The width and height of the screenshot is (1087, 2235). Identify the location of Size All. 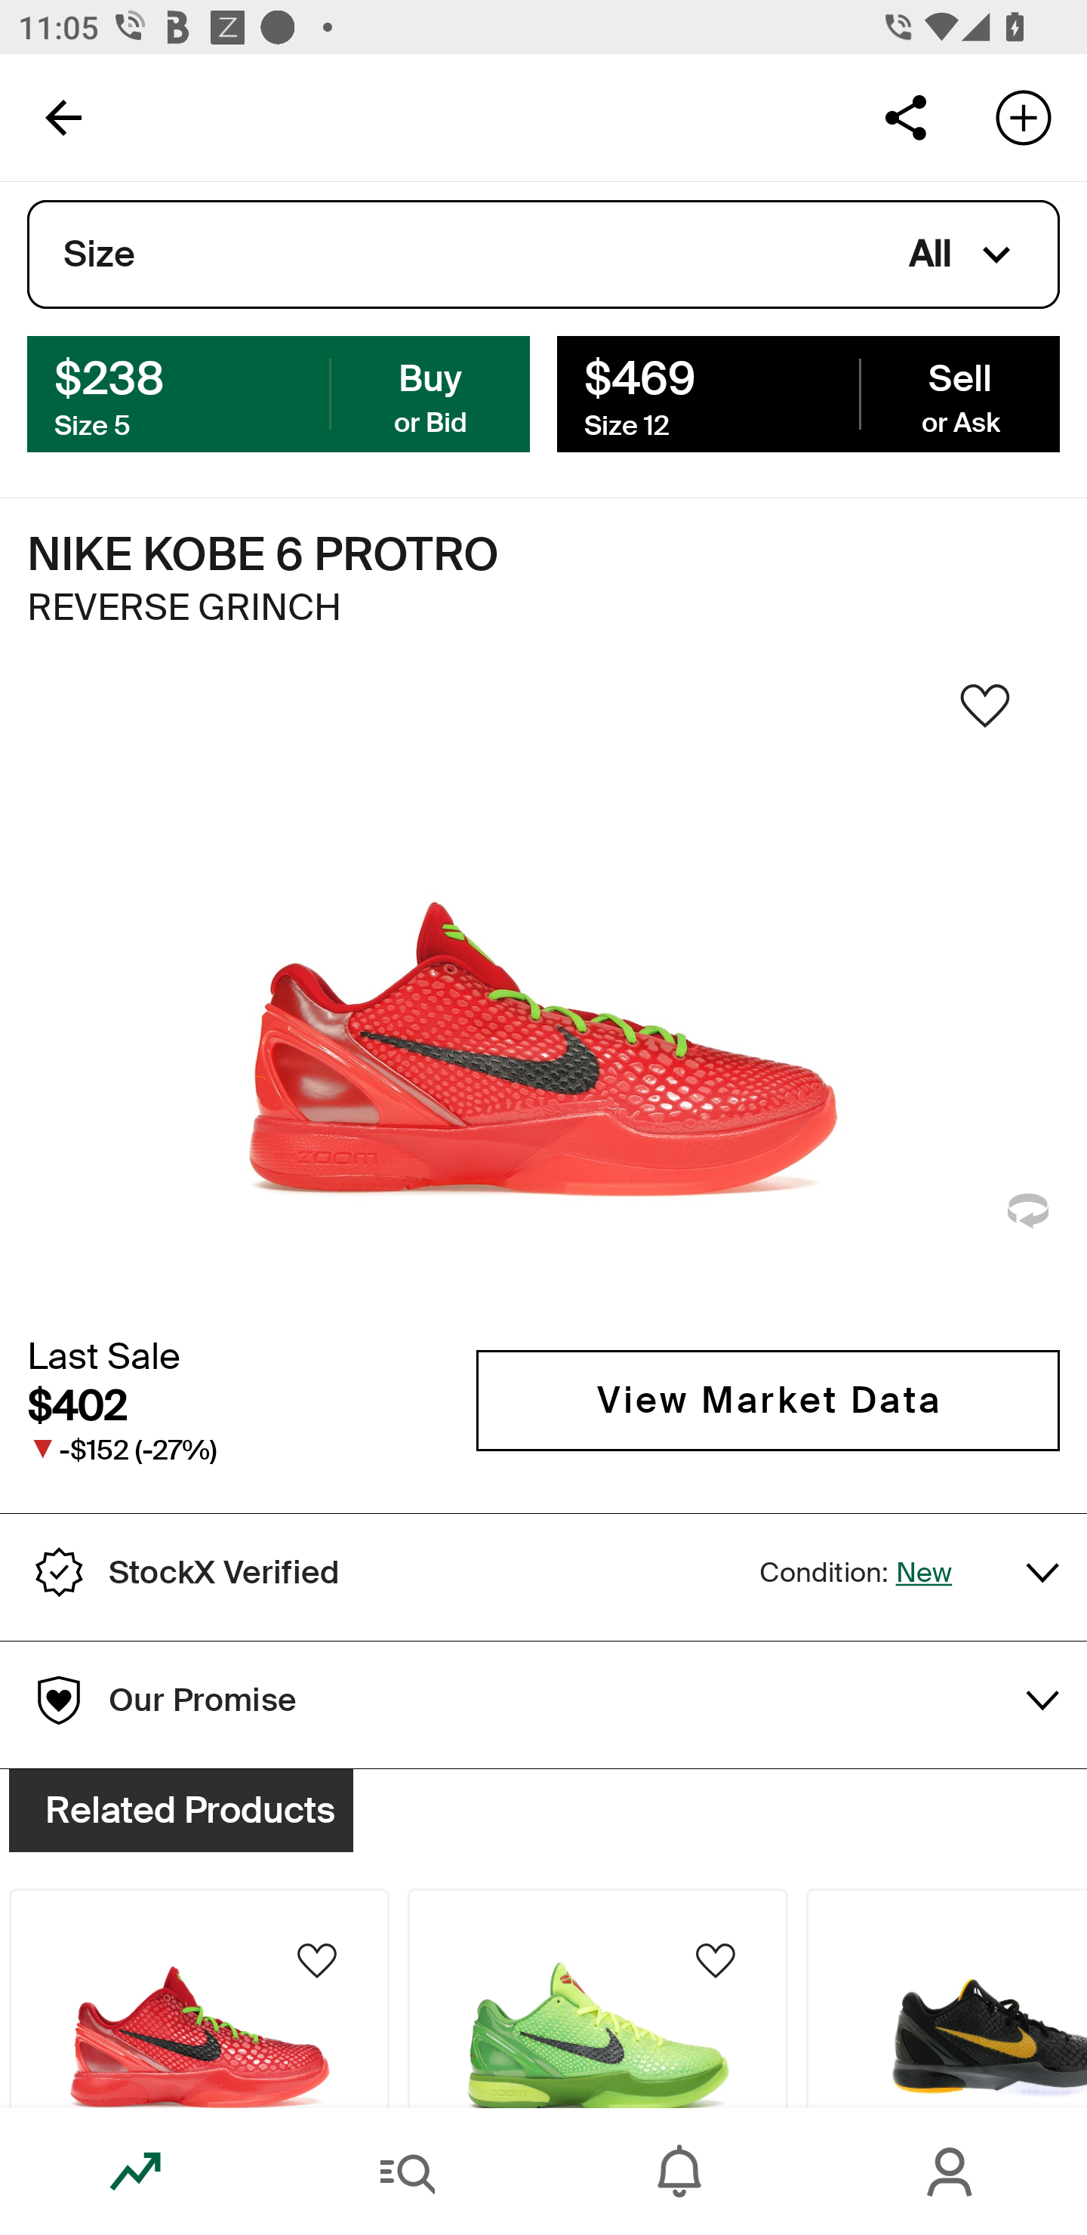
(543, 254).